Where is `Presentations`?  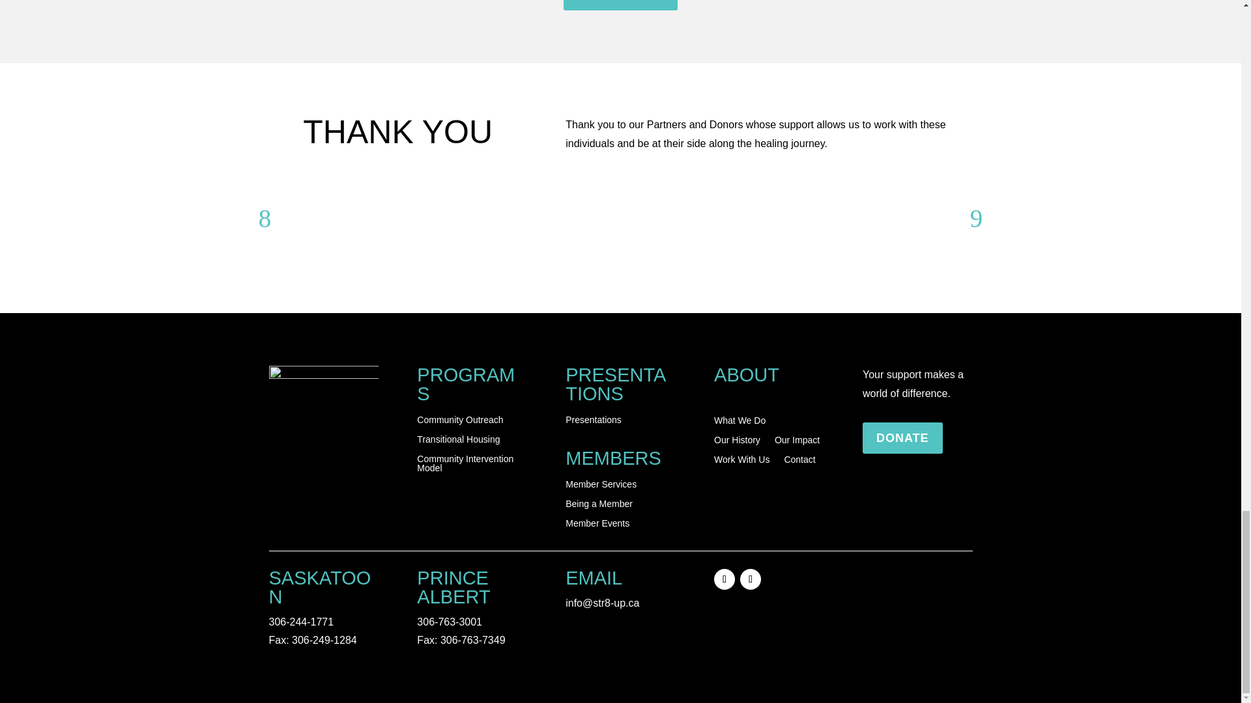 Presentations is located at coordinates (593, 422).